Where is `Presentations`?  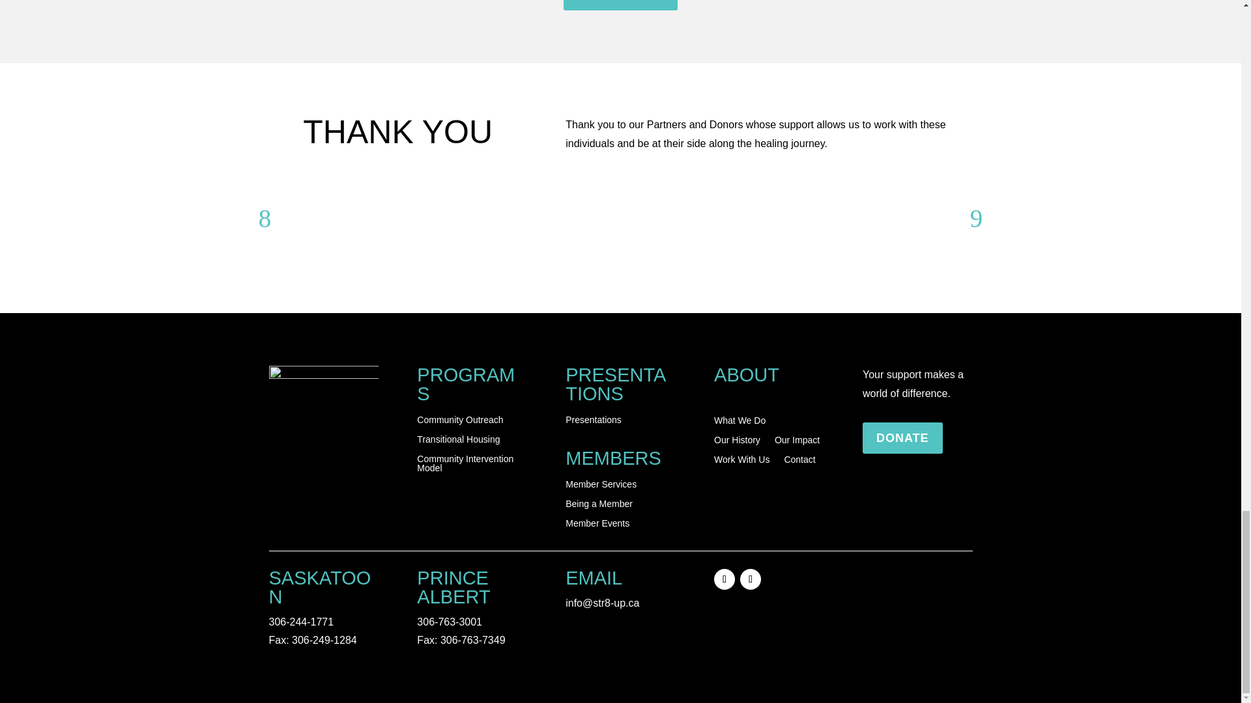 Presentations is located at coordinates (593, 422).